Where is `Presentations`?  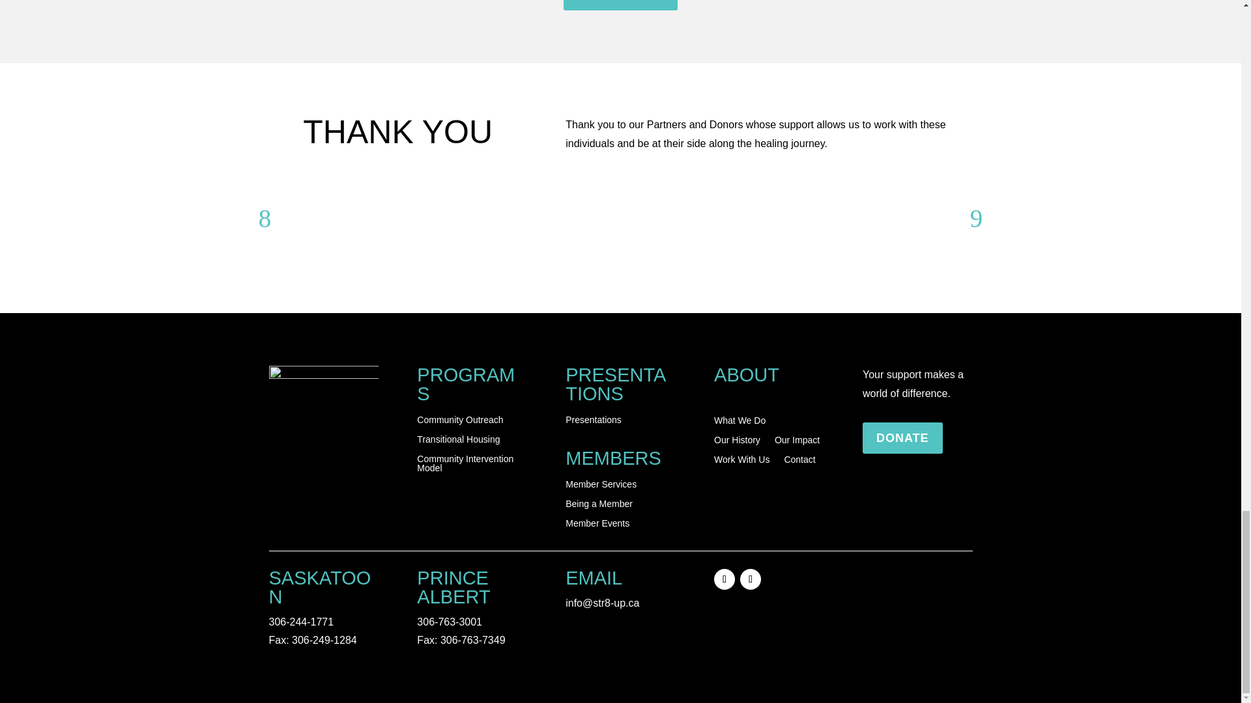 Presentations is located at coordinates (593, 422).